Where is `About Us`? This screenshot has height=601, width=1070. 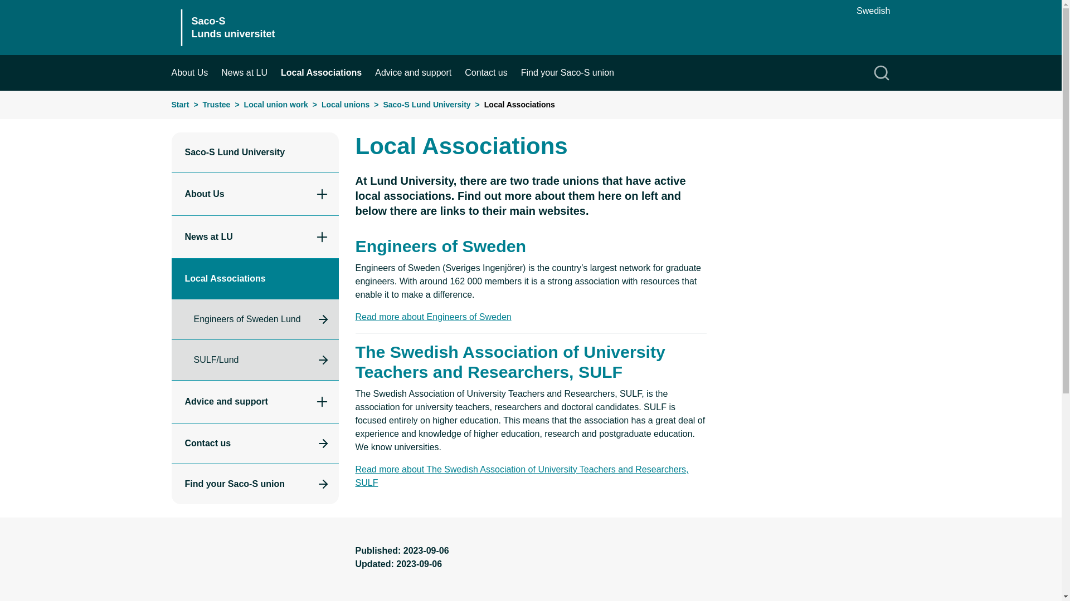
About Us is located at coordinates (196, 72).